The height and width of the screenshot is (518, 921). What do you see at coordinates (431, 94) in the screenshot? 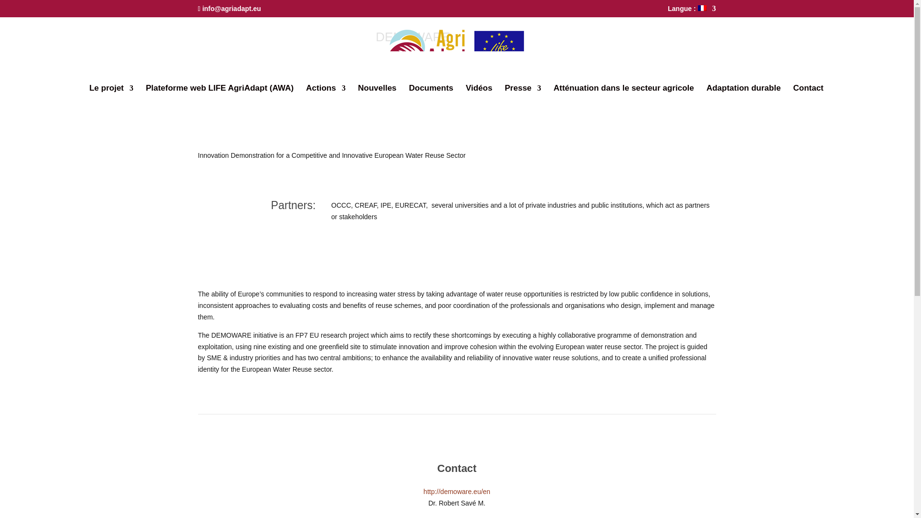
I see `Documents` at bounding box center [431, 94].